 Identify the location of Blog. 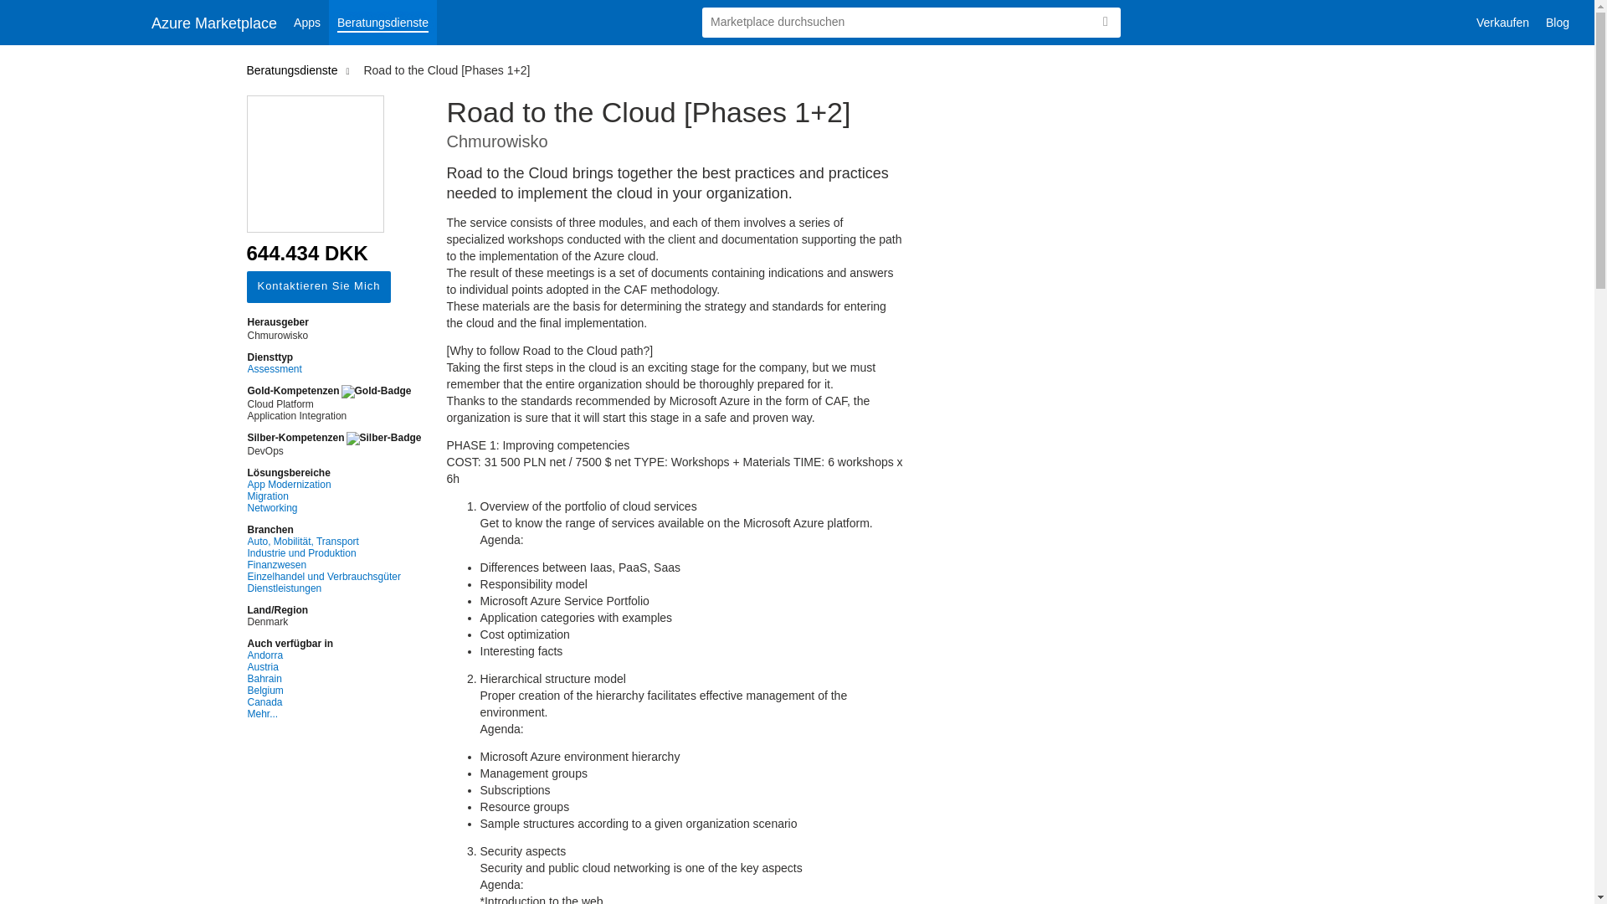
(1558, 23).